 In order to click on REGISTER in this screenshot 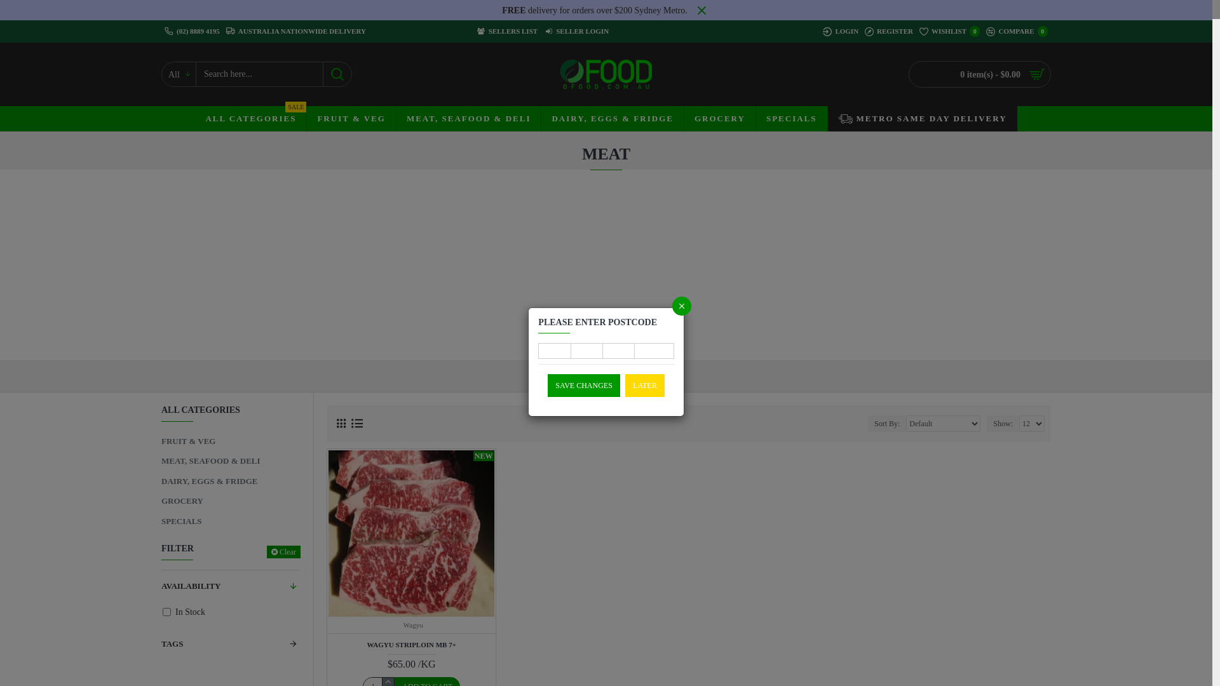, I will do `click(889, 32)`.